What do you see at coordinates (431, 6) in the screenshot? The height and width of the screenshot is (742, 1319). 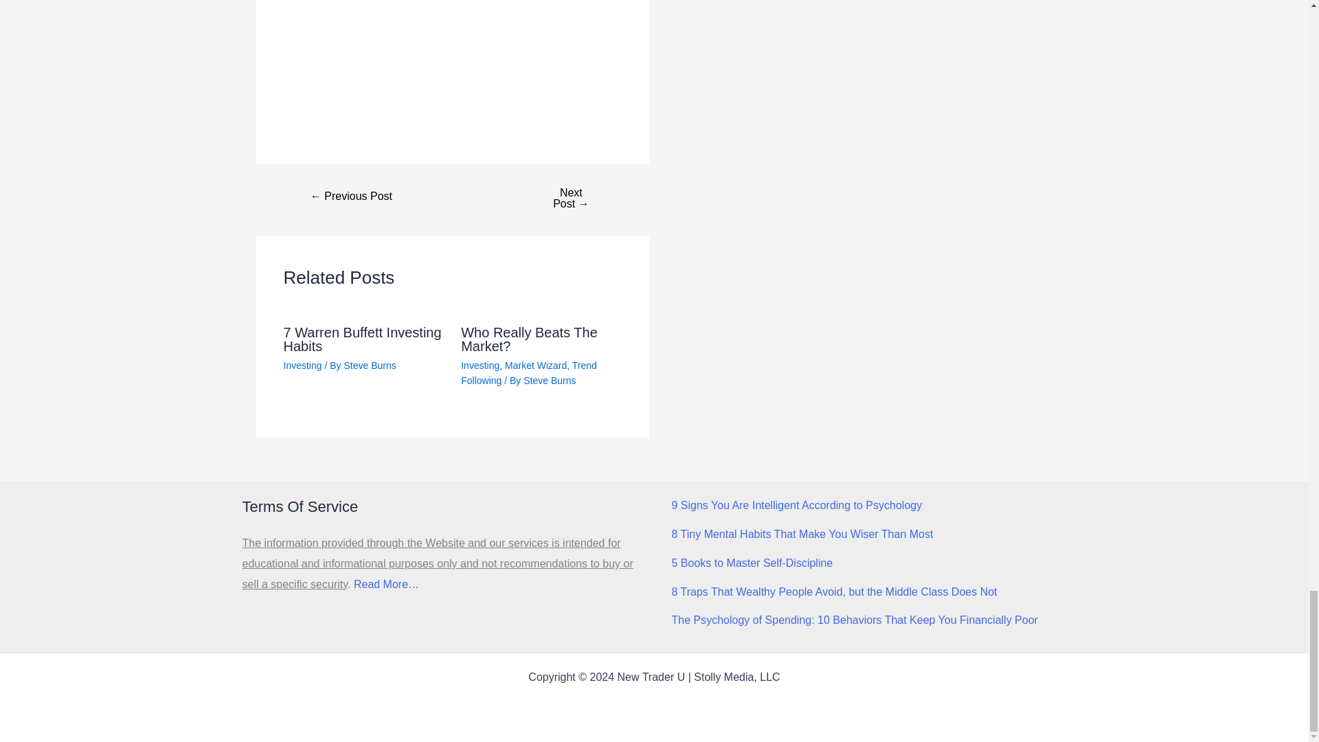 I see `Top Ten Warren Buffett Investment Quotes 3` at bounding box center [431, 6].